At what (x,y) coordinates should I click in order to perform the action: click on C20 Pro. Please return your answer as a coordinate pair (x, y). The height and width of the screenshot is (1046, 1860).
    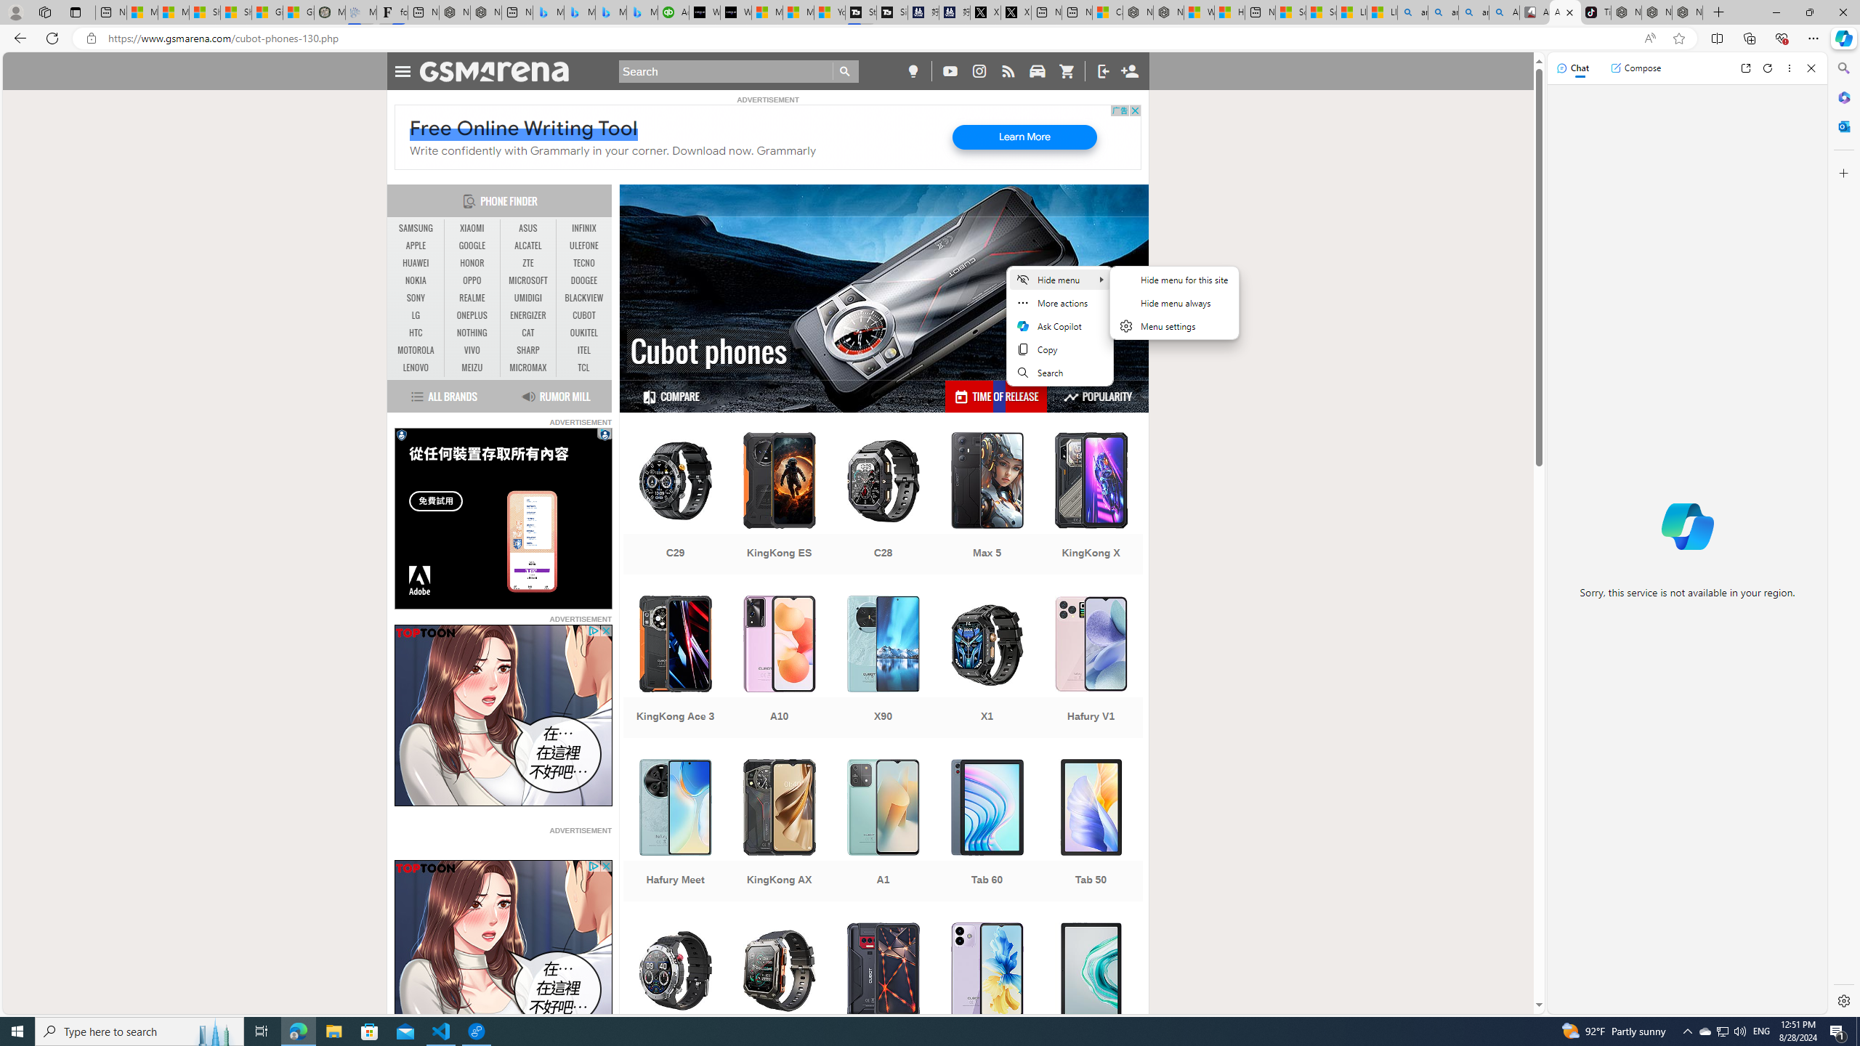
    Looking at the image, I should click on (779, 995).